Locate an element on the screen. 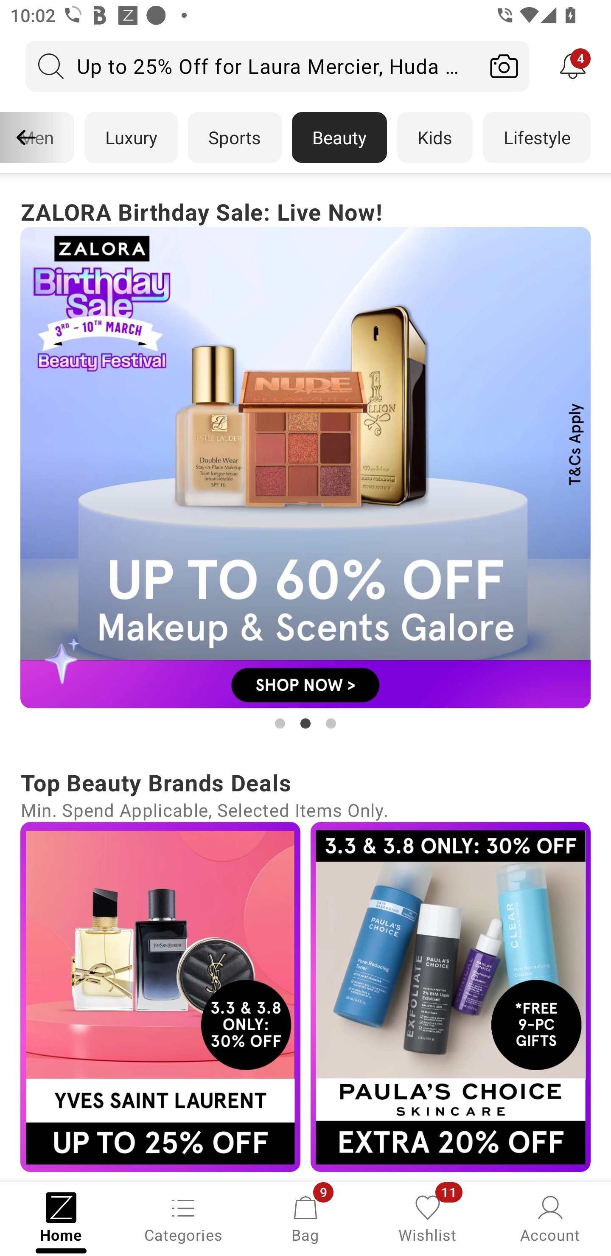  ZALORA Birthday Sale: Live Now!  Campaign banner is located at coordinates (305, 463).